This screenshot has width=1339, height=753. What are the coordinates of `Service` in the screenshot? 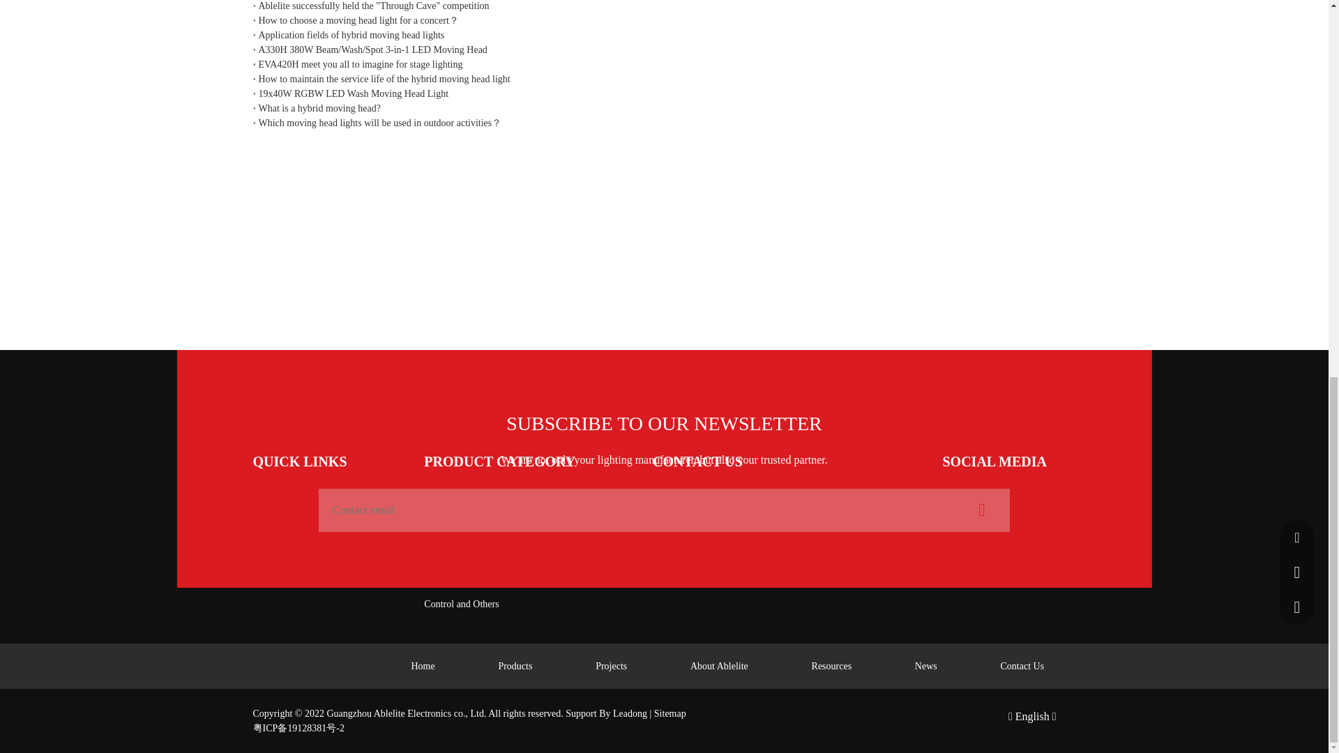 It's located at (266, 535).